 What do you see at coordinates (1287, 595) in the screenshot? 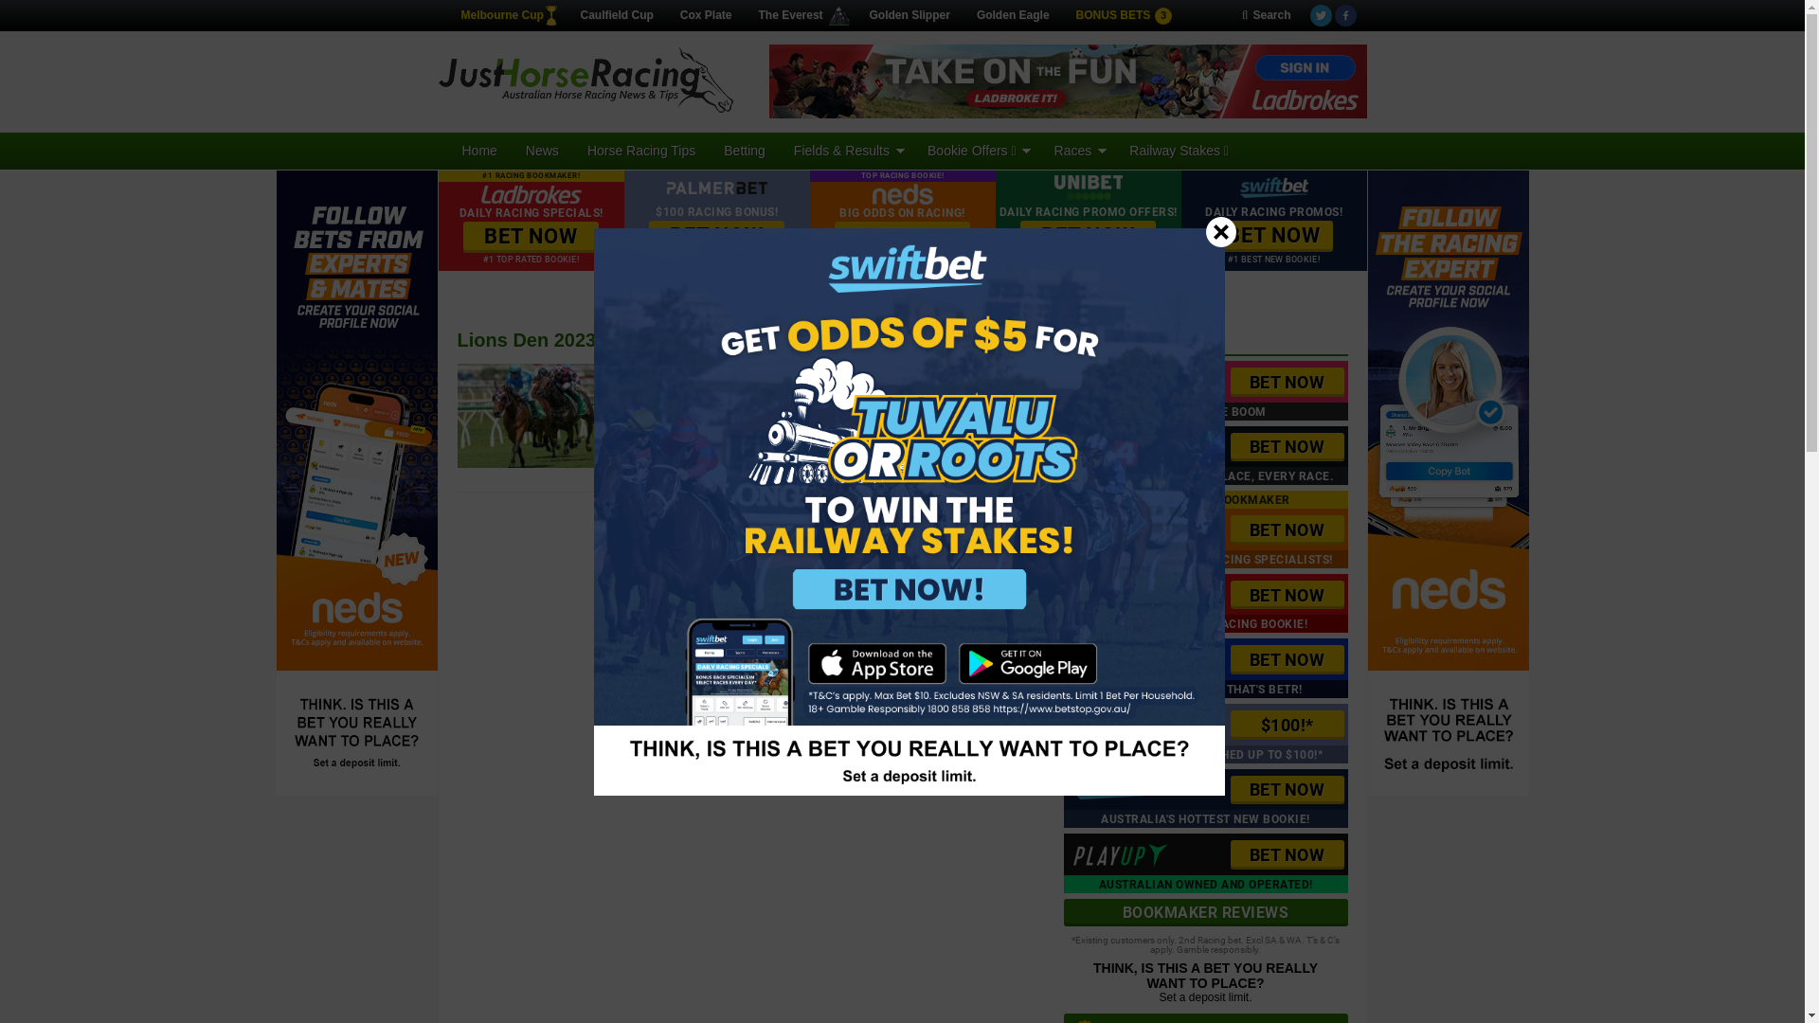
I see `BET NOW` at bounding box center [1287, 595].